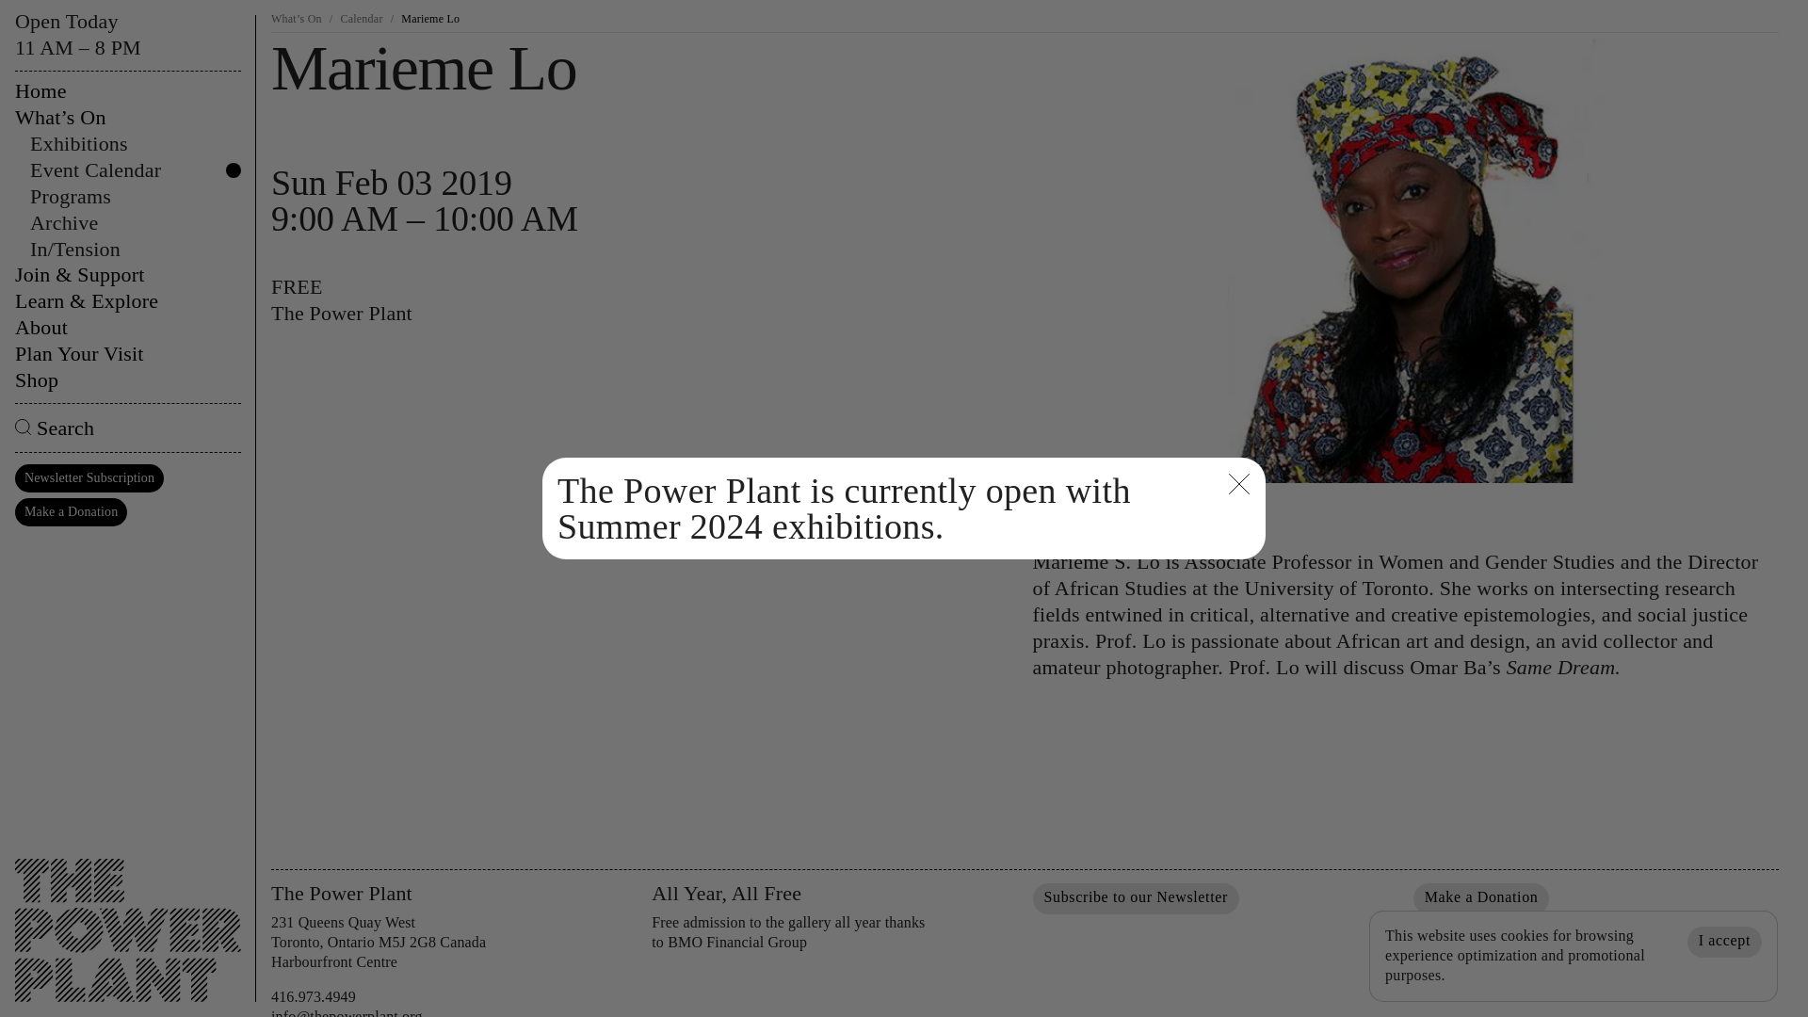  What do you see at coordinates (127, 915) in the screenshot?
I see `Go to the PowerPlant homepage` at bounding box center [127, 915].